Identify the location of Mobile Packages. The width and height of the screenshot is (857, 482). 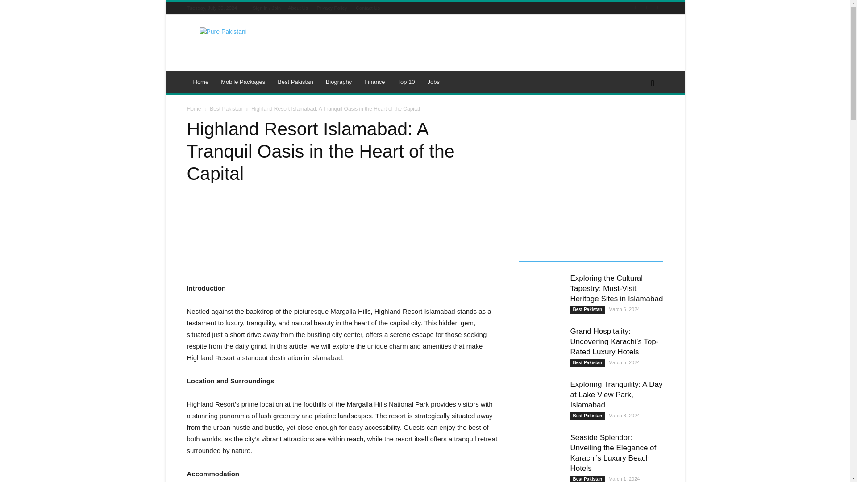
(243, 82).